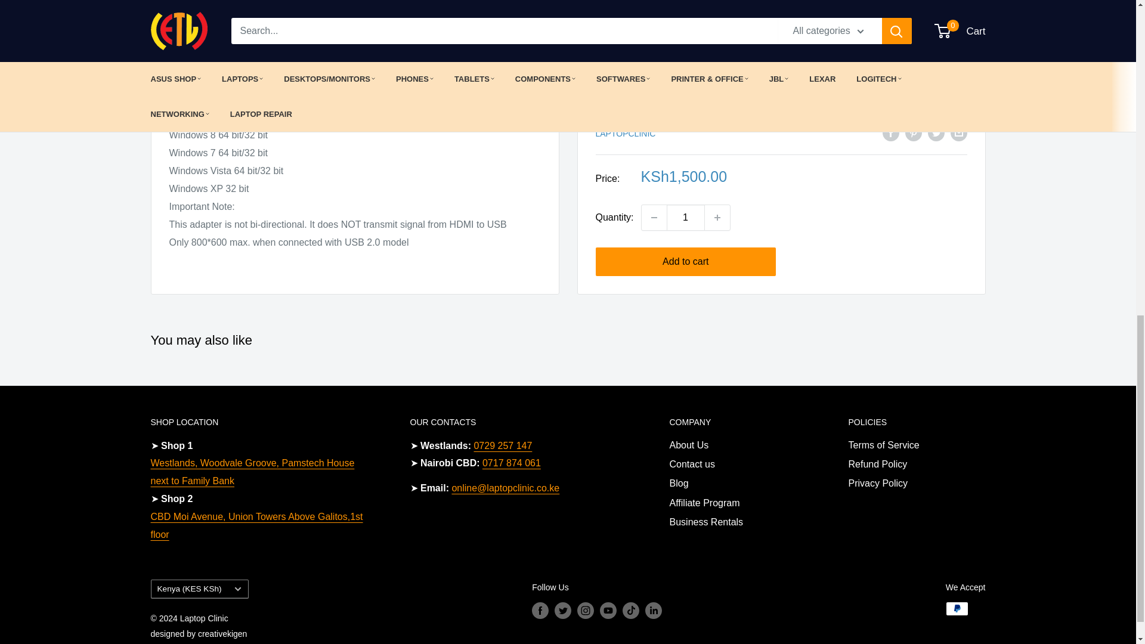 The width and height of the screenshot is (1145, 644). I want to click on tel:0717 874 061, so click(511, 463).